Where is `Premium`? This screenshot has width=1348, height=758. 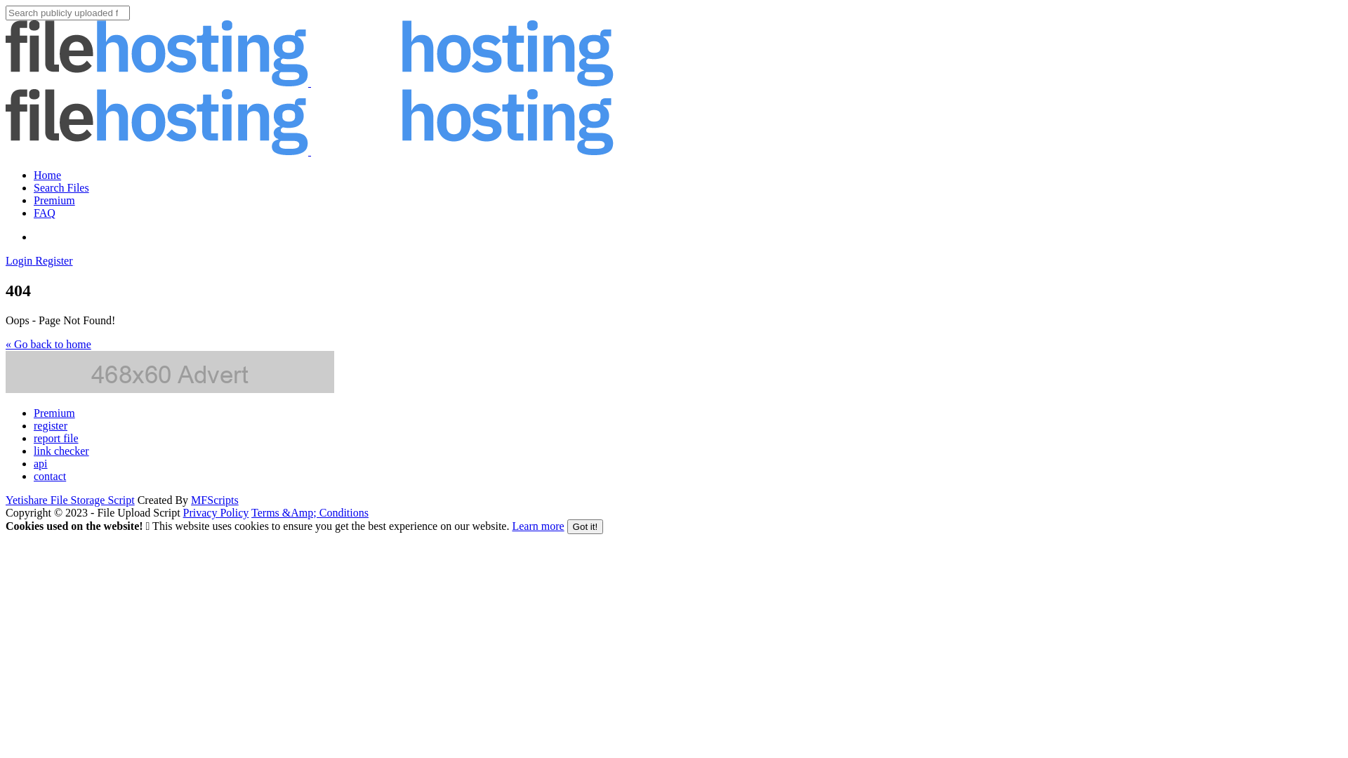
Premium is located at coordinates (55, 201).